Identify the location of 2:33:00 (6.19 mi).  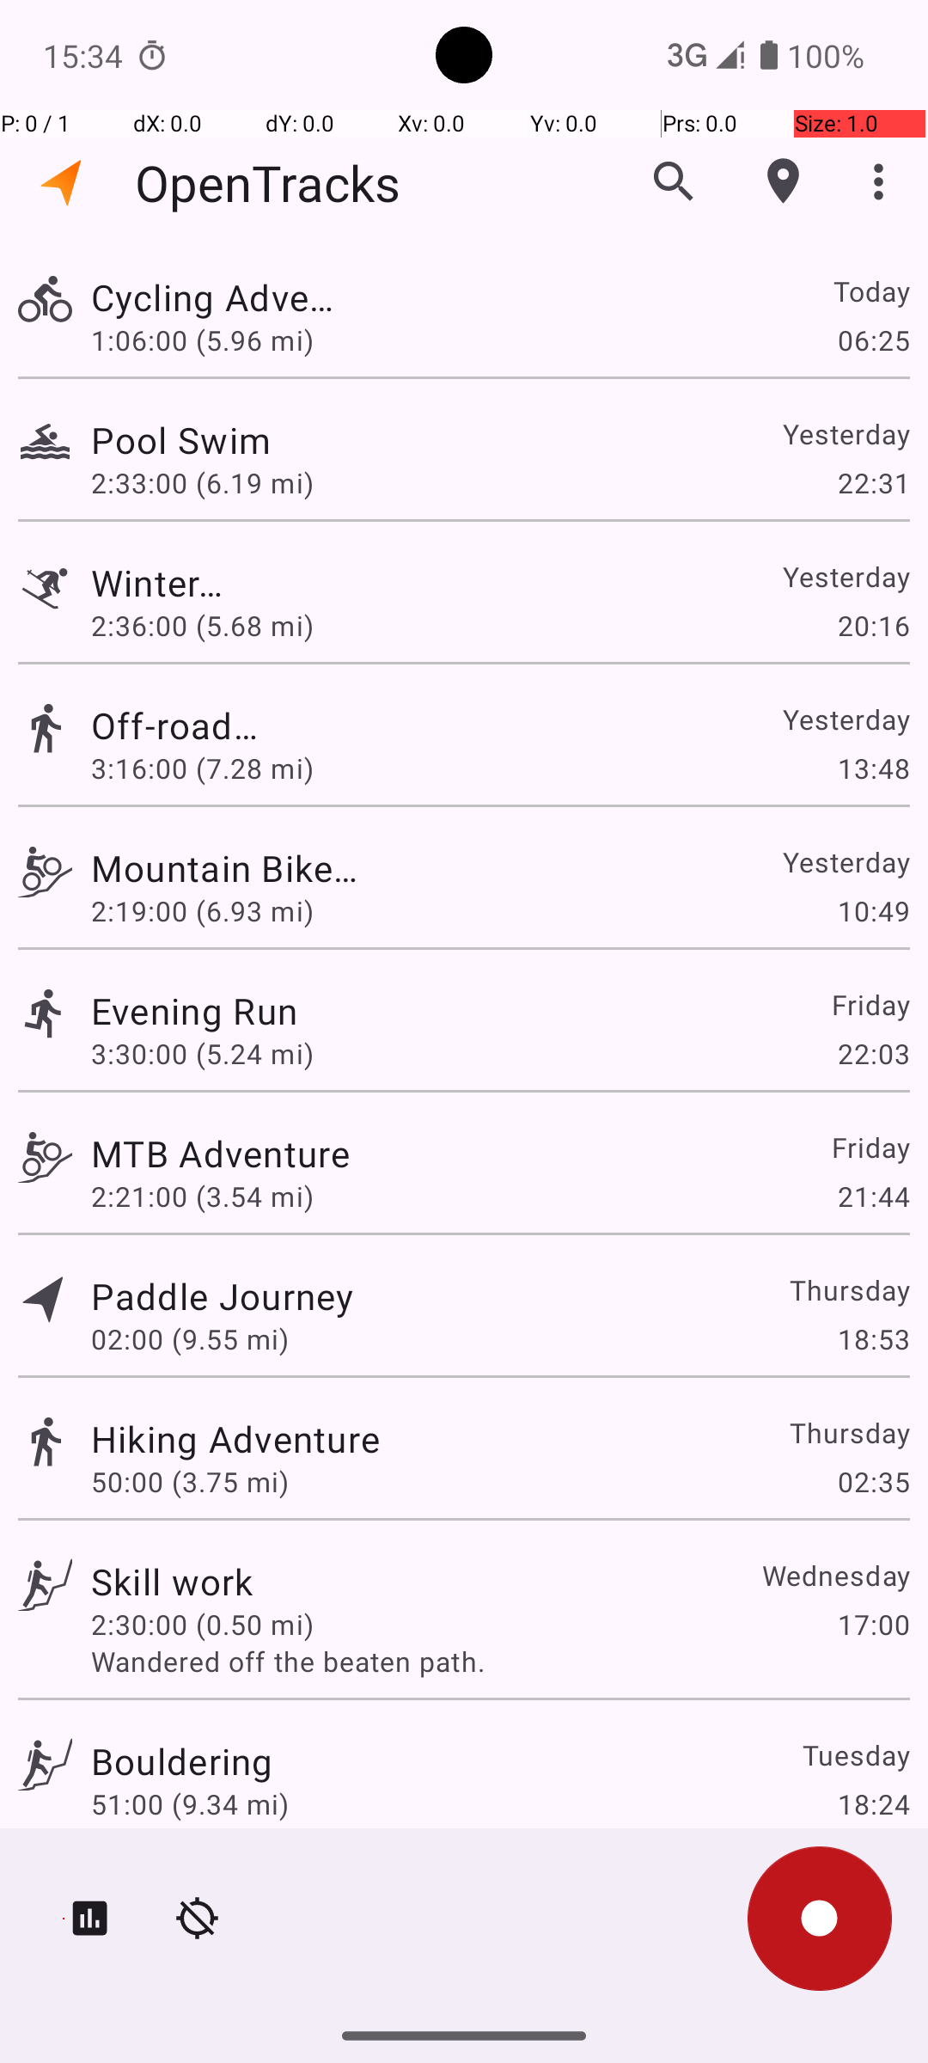
(203, 483).